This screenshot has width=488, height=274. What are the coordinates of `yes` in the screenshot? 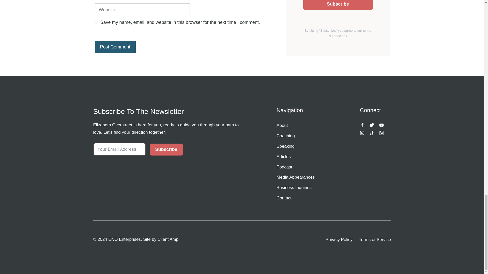 It's located at (96, 22).